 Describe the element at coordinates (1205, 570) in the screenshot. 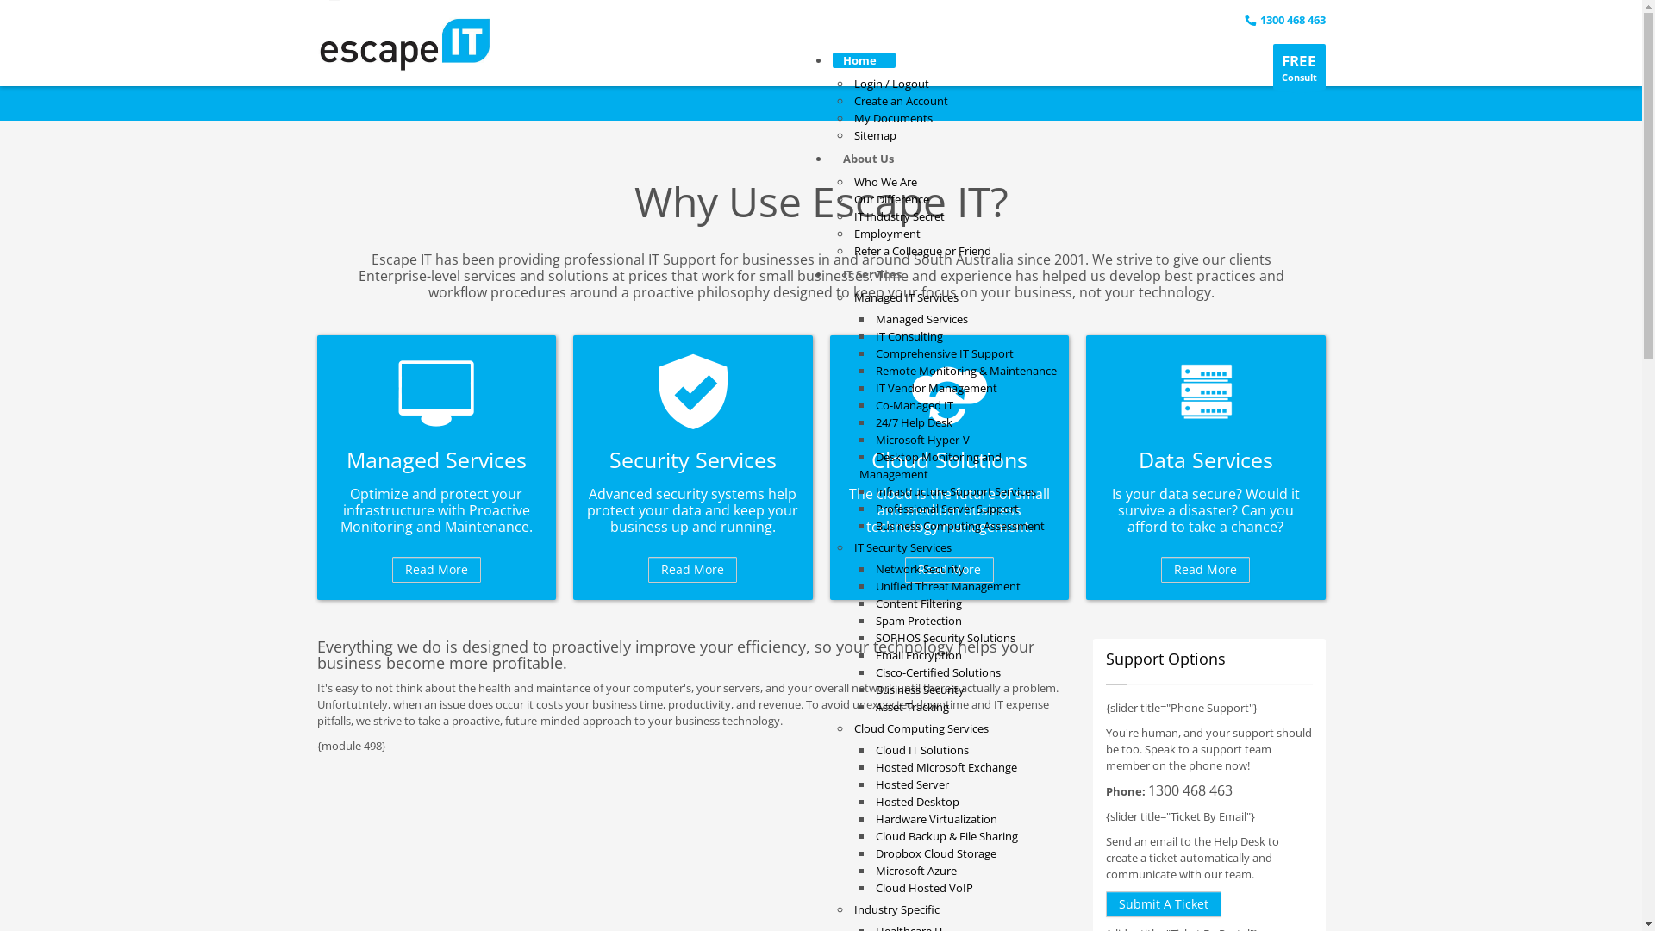

I see `Read More` at that location.